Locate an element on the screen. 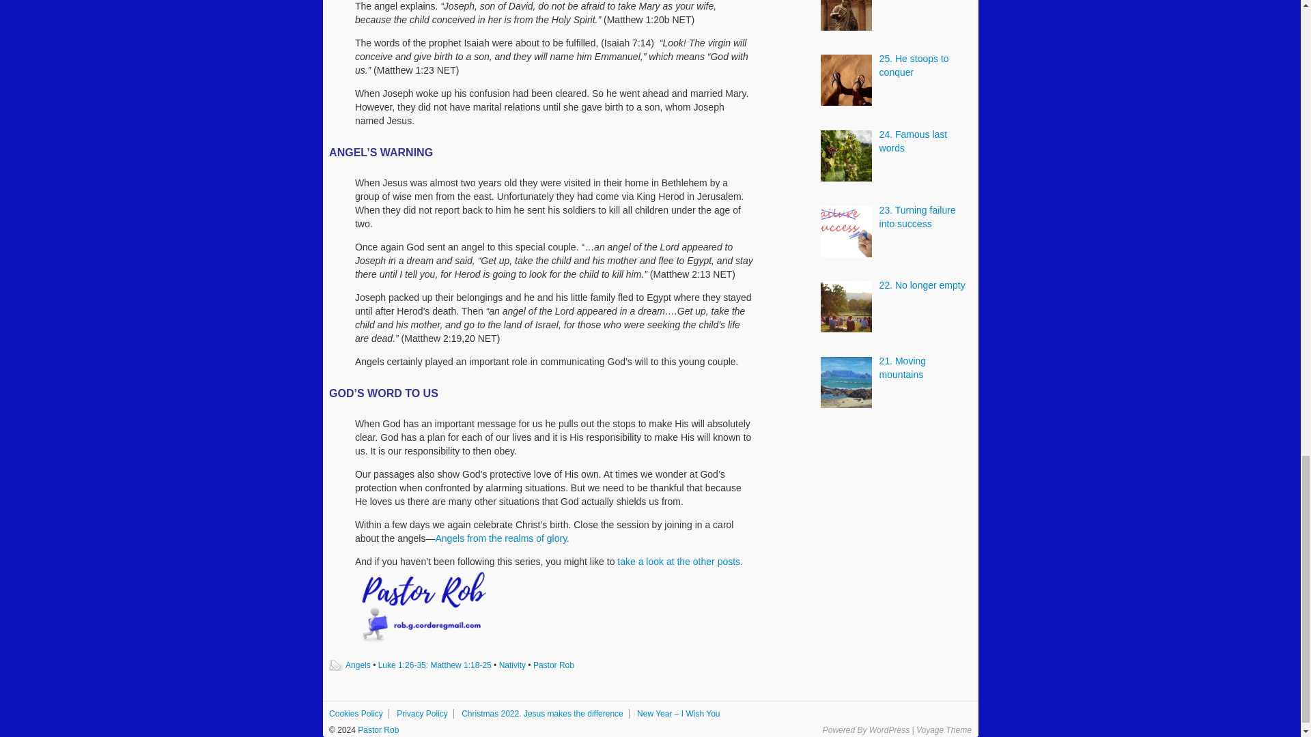 This screenshot has height=737, width=1311. Angels from the realms of glory. is located at coordinates (502, 538).